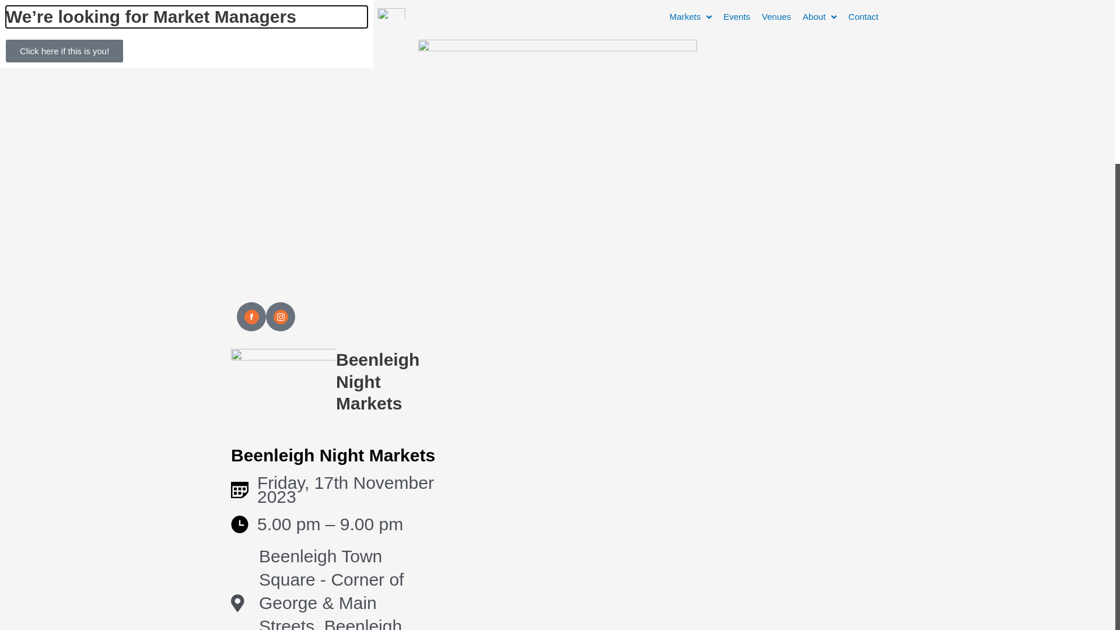  What do you see at coordinates (779, 436) in the screenshot?
I see `Beenleigh Town Square Night Markets` at bounding box center [779, 436].